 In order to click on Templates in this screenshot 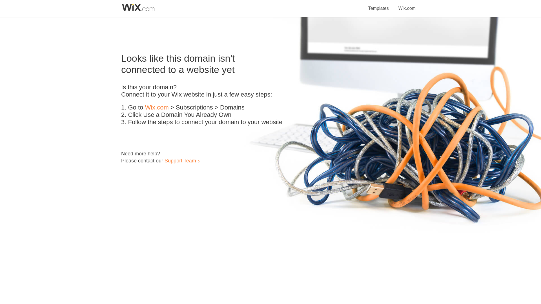, I will do `click(379, 5)`.